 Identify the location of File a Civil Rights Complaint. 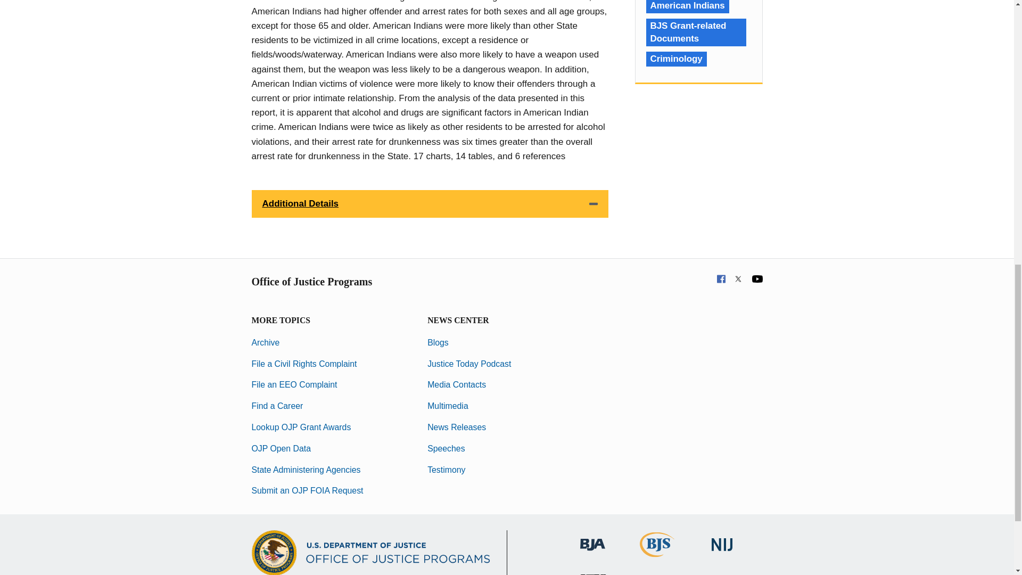
(304, 364).